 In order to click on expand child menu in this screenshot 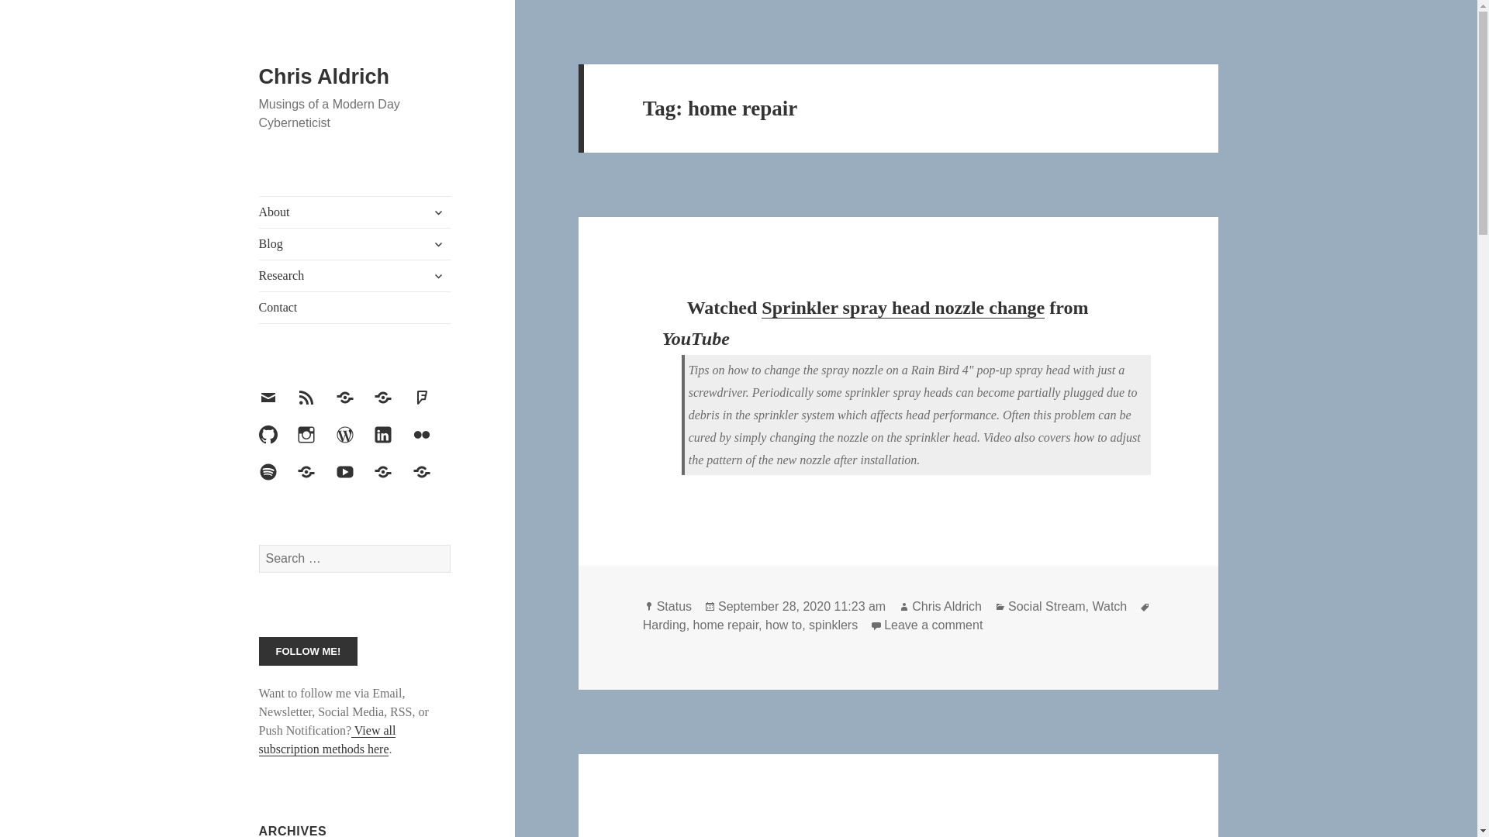, I will do `click(438, 243)`.